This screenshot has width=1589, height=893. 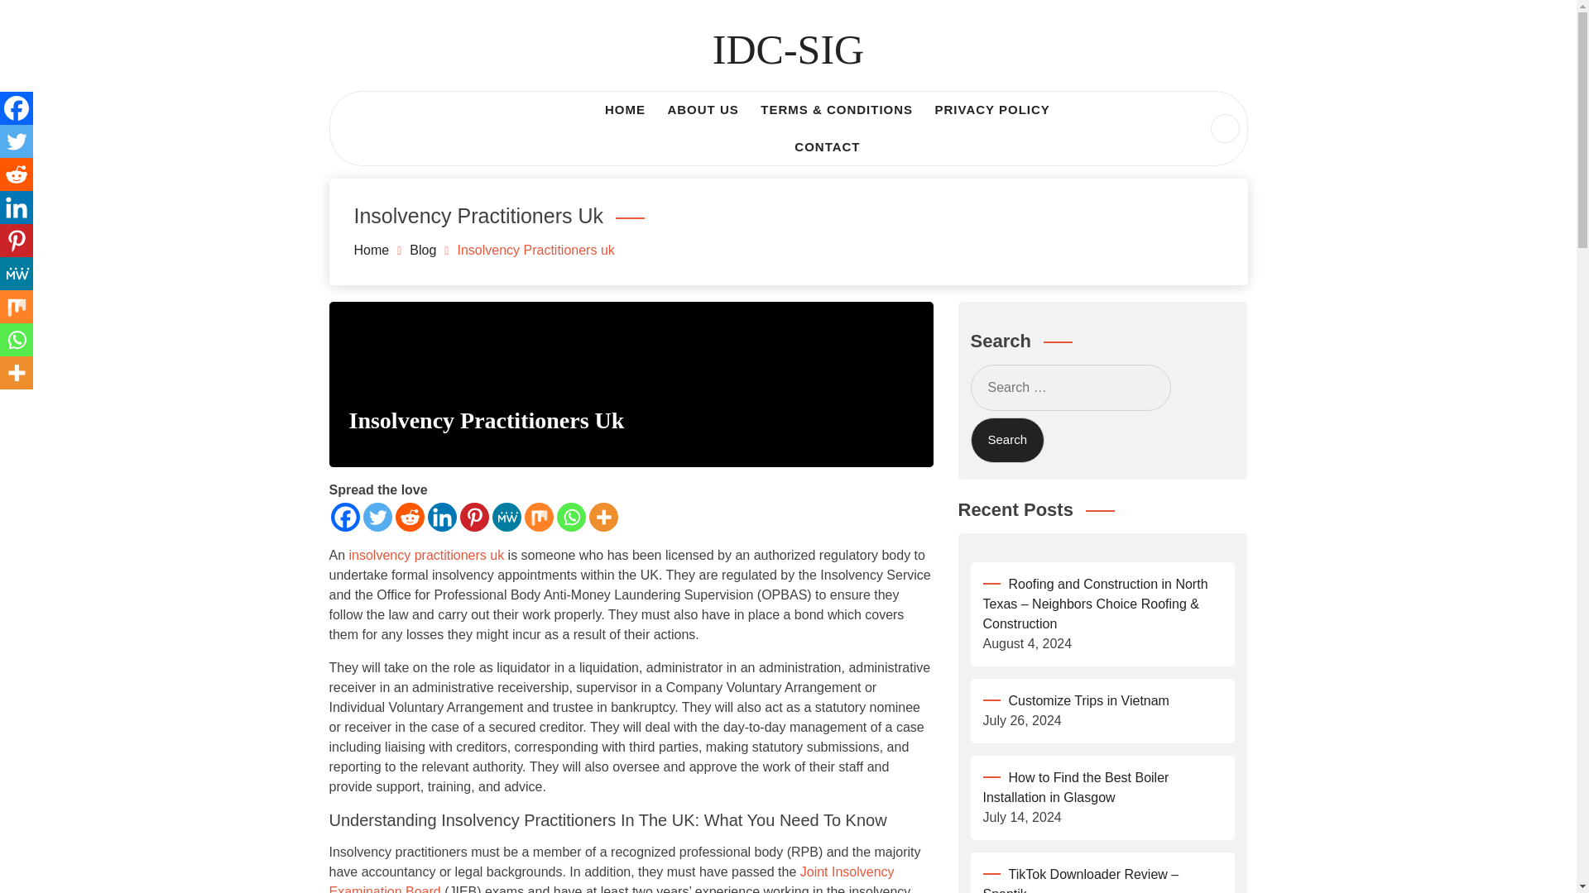 I want to click on HOME, so click(x=626, y=110).